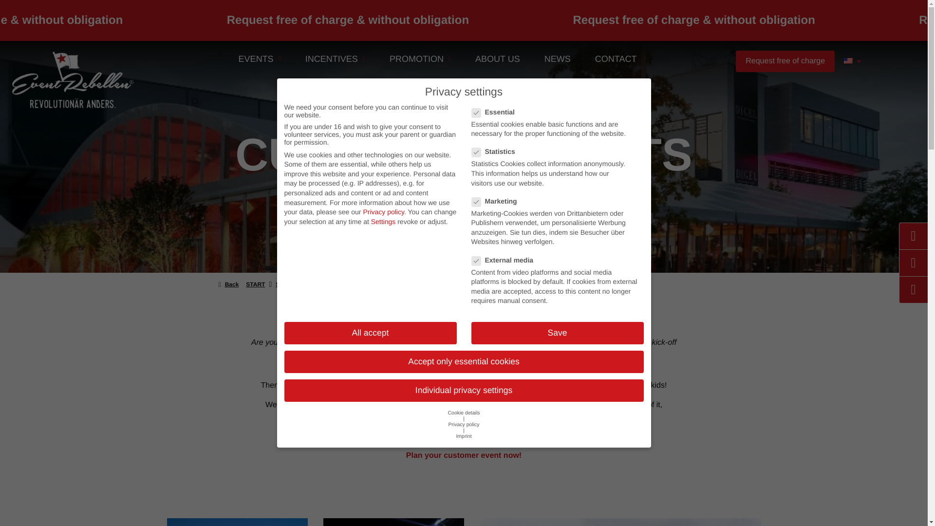 Image resolution: width=935 pixels, height=526 pixels. Describe the element at coordinates (848, 60) in the screenshot. I see `English` at that location.